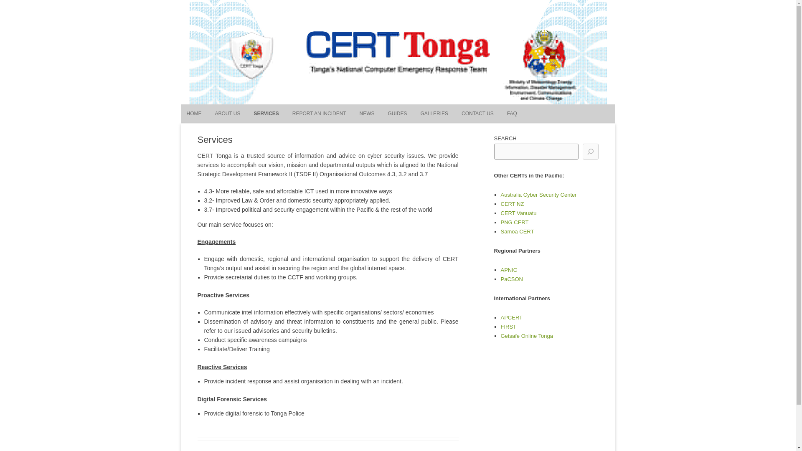  Describe the element at coordinates (508, 327) in the screenshot. I see `FIRST` at that location.